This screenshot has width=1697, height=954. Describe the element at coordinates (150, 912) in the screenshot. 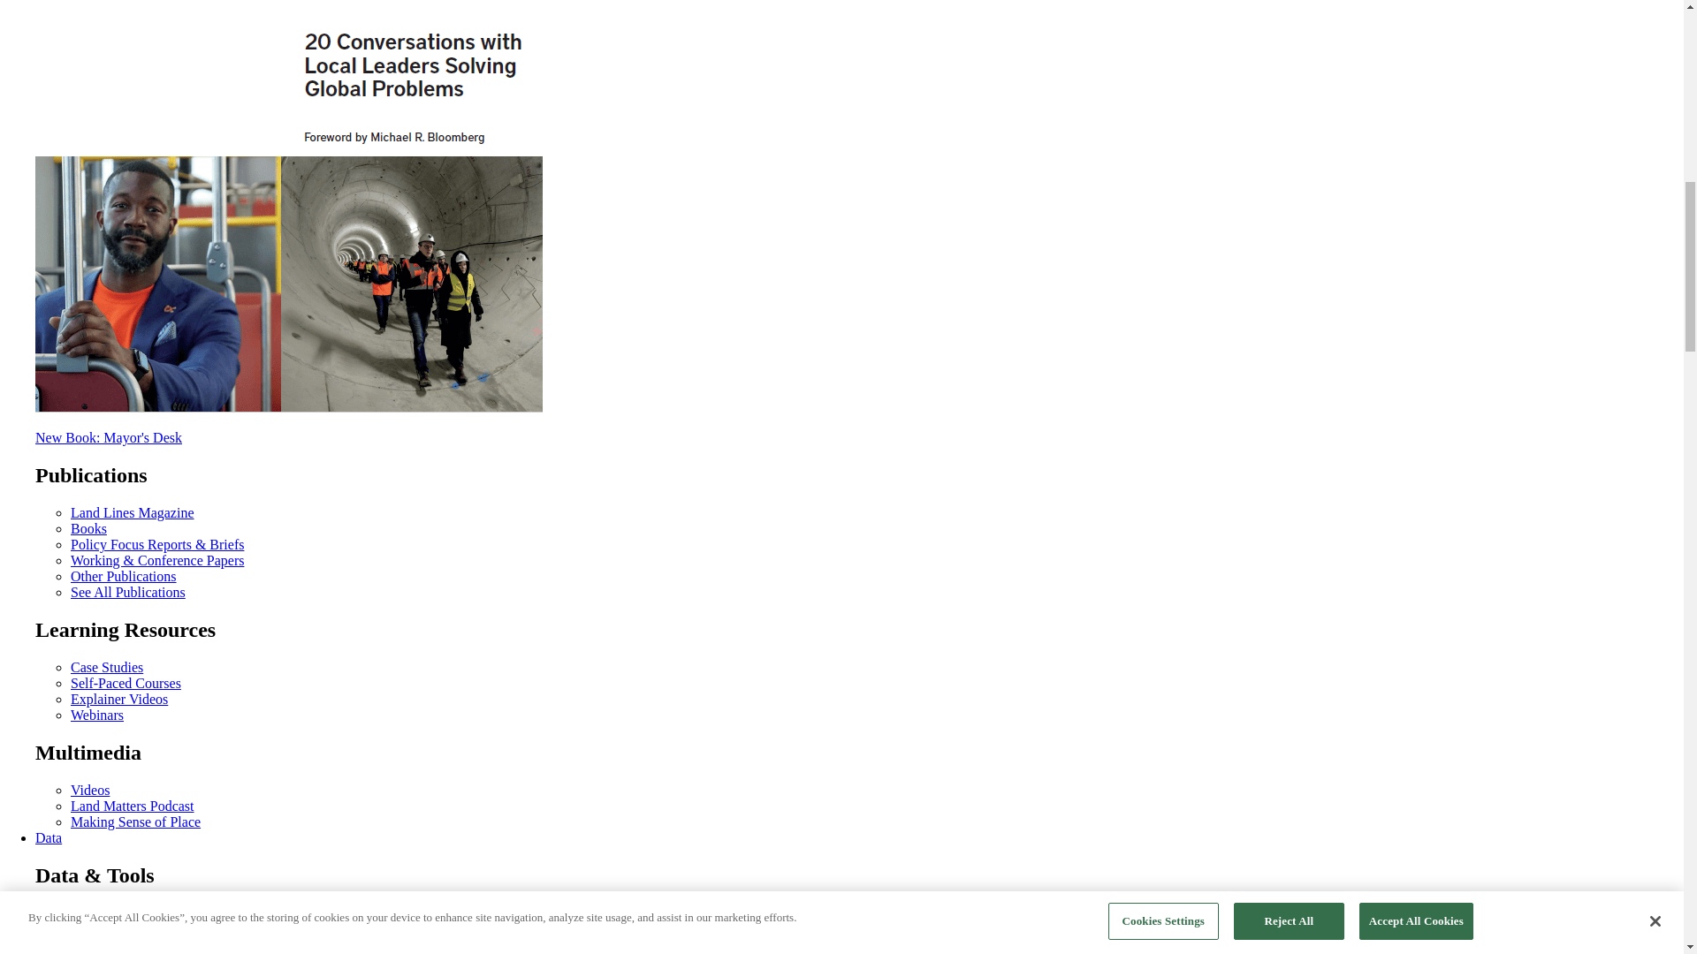

I see `Fiscally Standardized Cities` at that location.